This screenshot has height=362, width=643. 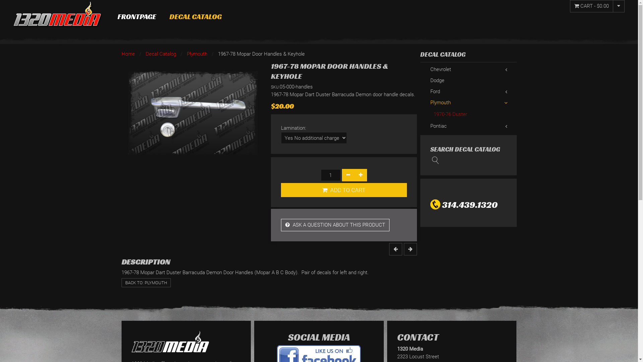 What do you see at coordinates (335, 225) in the screenshot?
I see `ASK A QUESTION ABOUT THIS PRODUCT` at bounding box center [335, 225].